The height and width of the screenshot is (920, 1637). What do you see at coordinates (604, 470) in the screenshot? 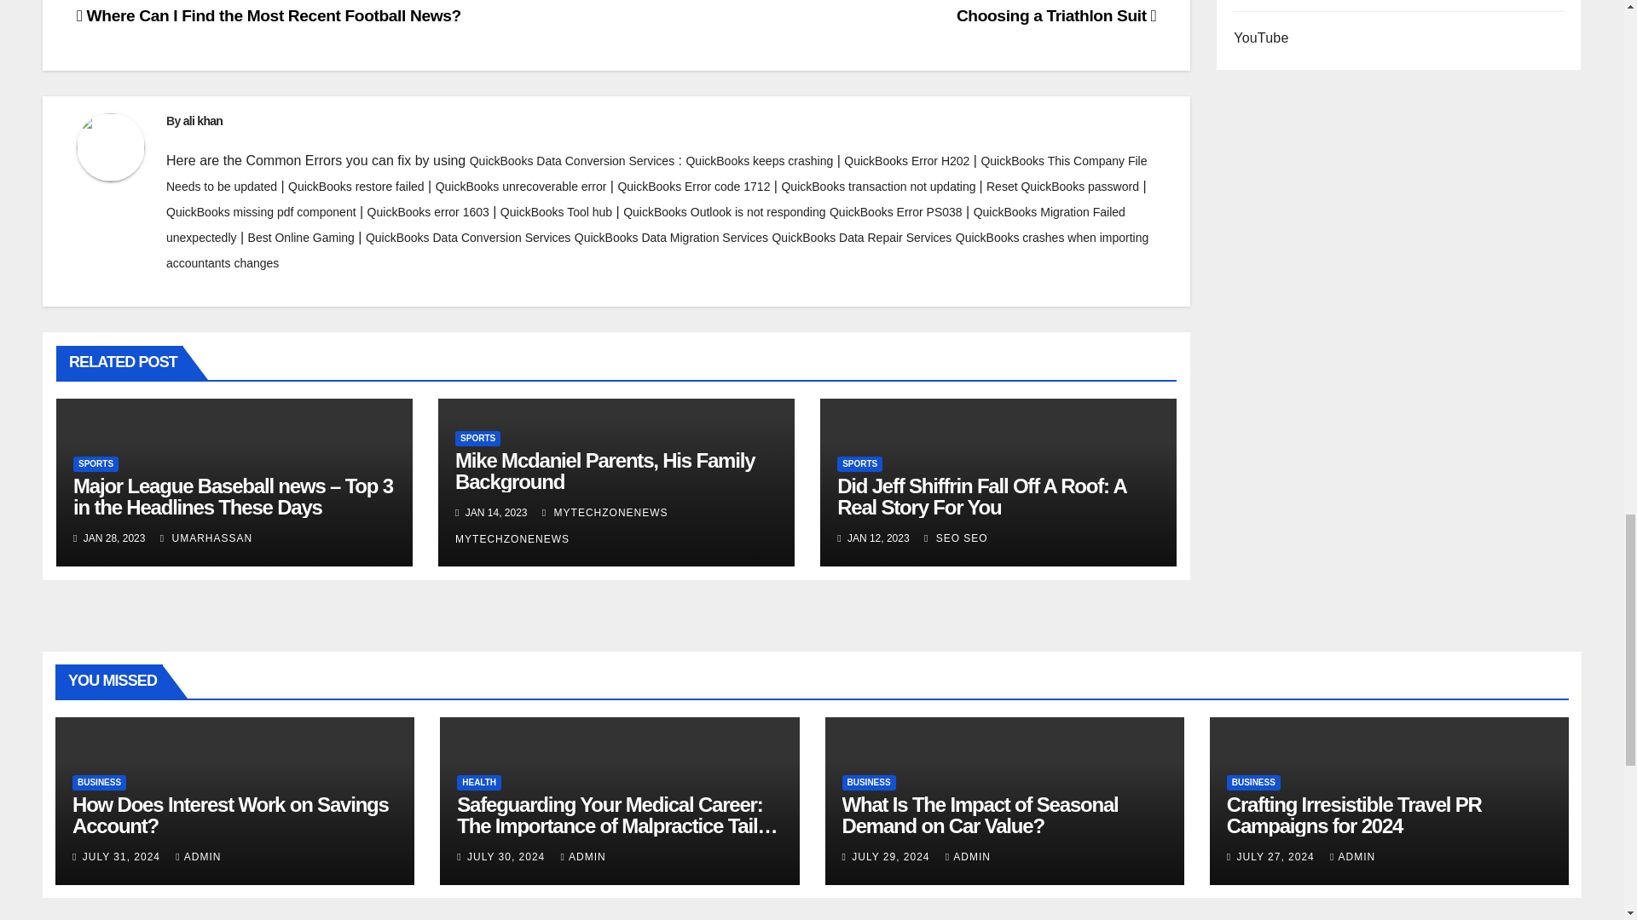
I see `Permalink to: Mike Mcdaniel Parents, His Family Background` at bounding box center [604, 470].